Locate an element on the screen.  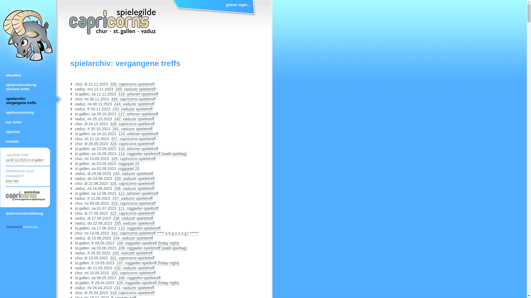
245. vaduzer spieletreff is located at coordinates (136, 89).